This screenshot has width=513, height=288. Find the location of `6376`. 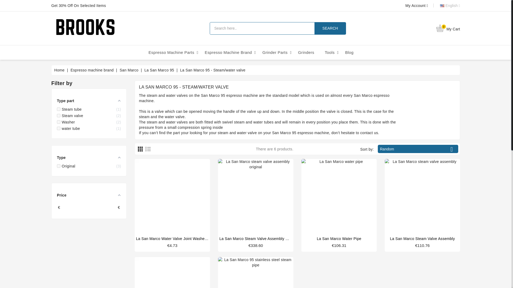

6376 is located at coordinates (59, 122).